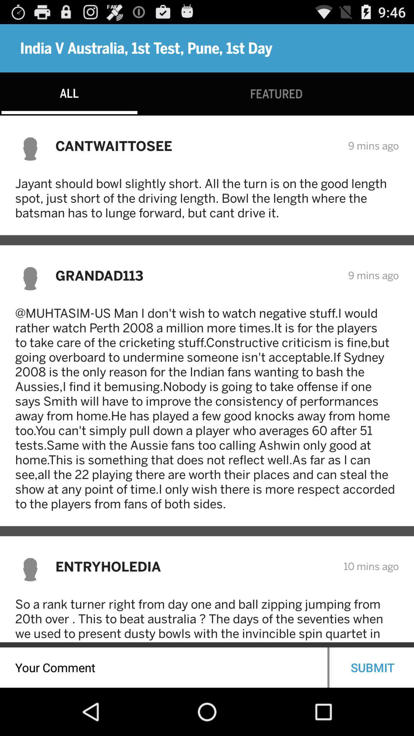  What do you see at coordinates (164, 668) in the screenshot?
I see `comments` at bounding box center [164, 668].